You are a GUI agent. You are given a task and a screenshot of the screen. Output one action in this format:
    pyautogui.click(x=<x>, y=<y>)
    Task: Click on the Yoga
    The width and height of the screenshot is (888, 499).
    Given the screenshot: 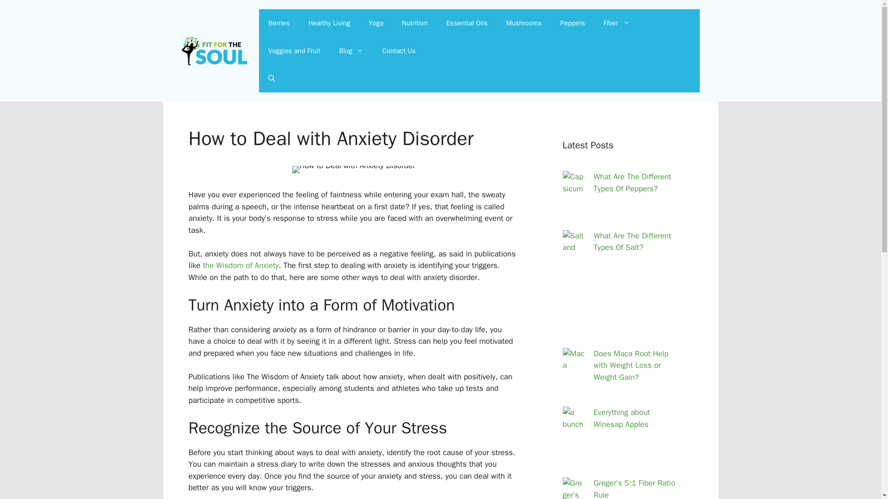 What is the action you would take?
    pyautogui.click(x=376, y=23)
    